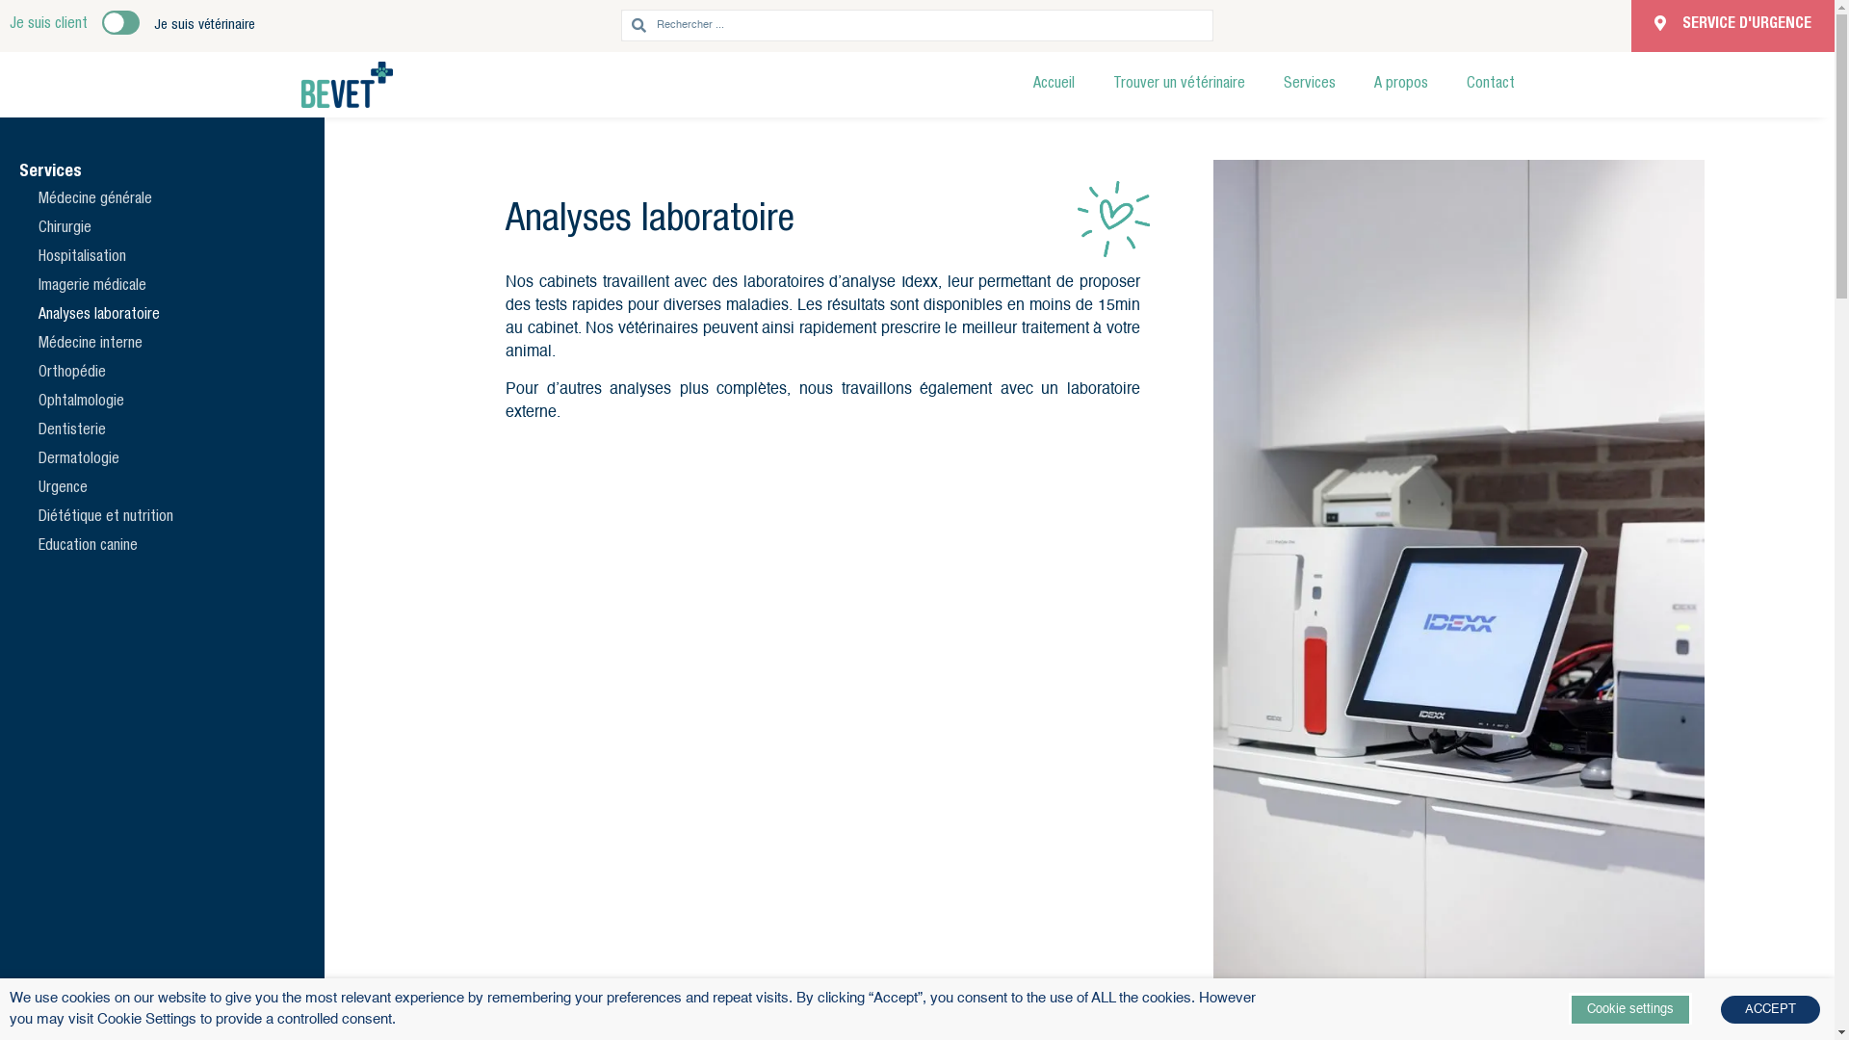 The image size is (1849, 1040). Describe the element at coordinates (1309, 85) in the screenshot. I see `Services` at that location.